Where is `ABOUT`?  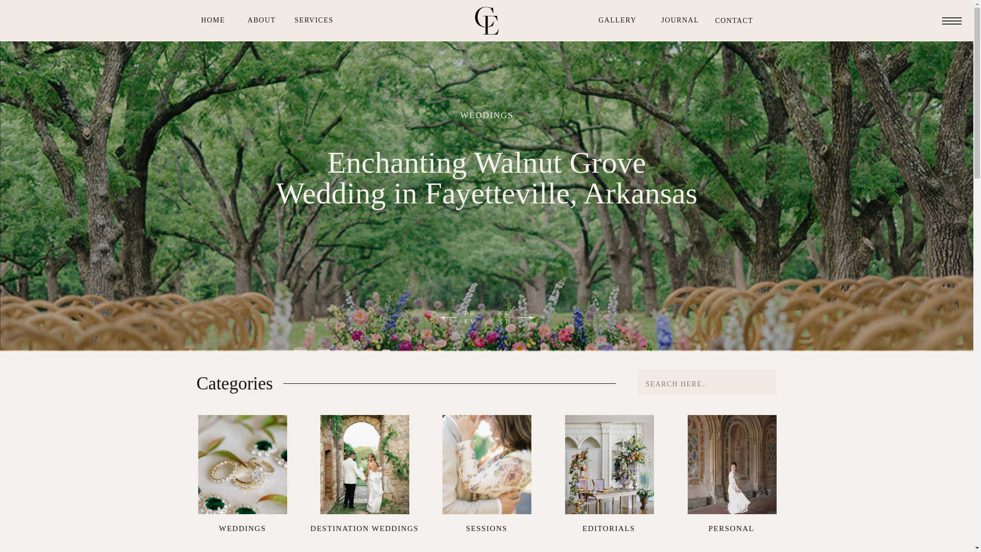
ABOUT is located at coordinates (262, 20).